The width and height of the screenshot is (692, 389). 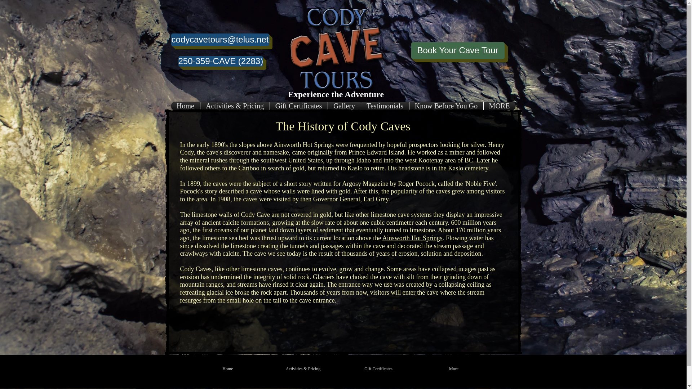 What do you see at coordinates (385, 106) in the screenshot?
I see `Testimonials` at bounding box center [385, 106].